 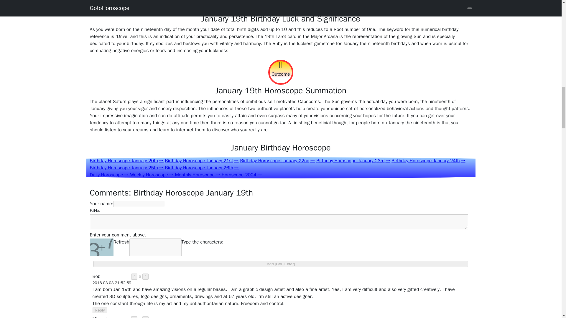 What do you see at coordinates (100, 310) in the screenshot?
I see `Reply` at bounding box center [100, 310].